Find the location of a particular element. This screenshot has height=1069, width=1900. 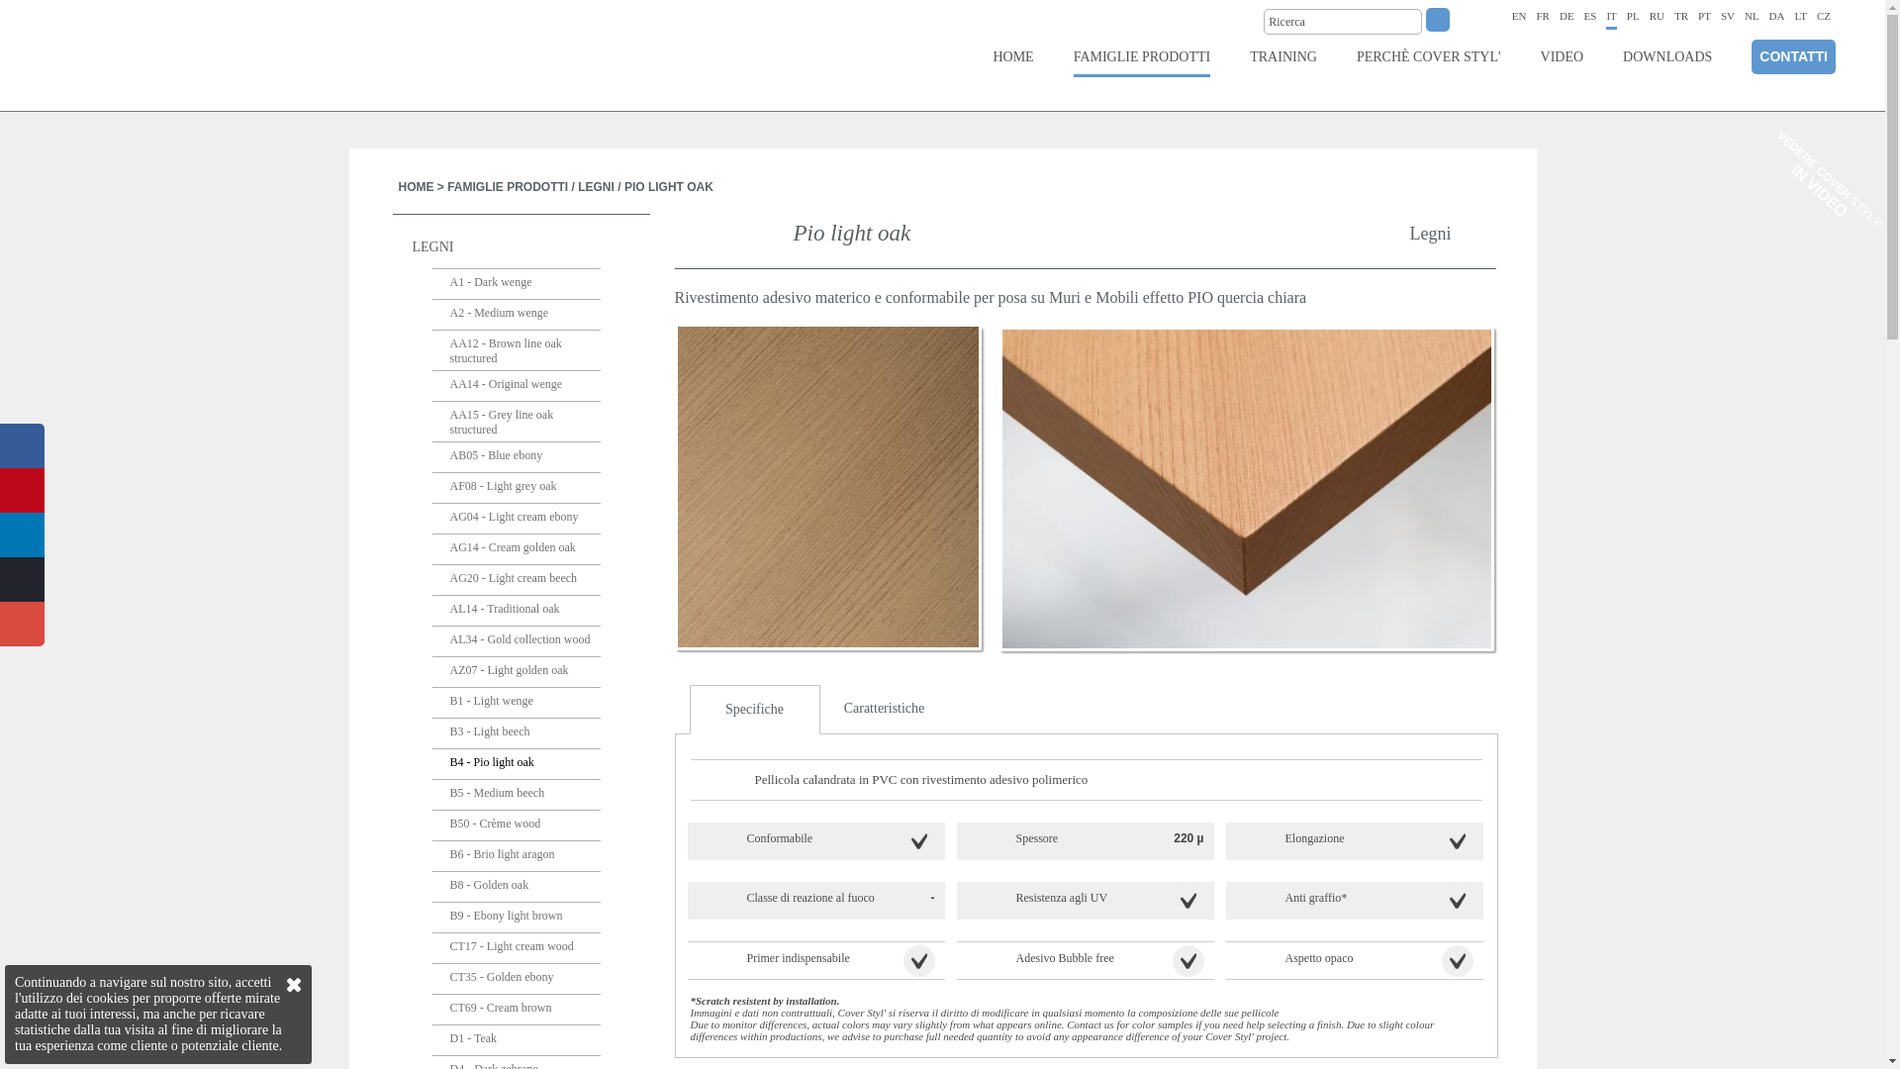

AL14 - Traditional oak is located at coordinates (516, 612).